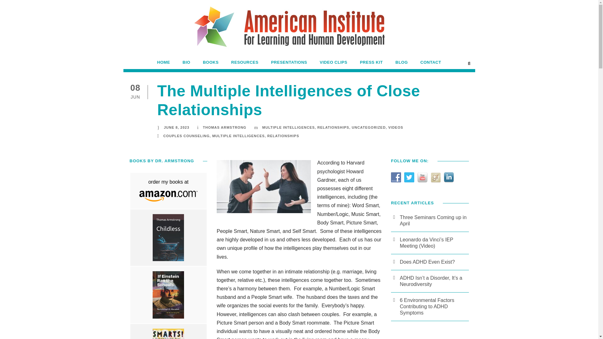 This screenshot has height=339, width=603. I want to click on THOMAS ARMSTRONG, so click(224, 127).